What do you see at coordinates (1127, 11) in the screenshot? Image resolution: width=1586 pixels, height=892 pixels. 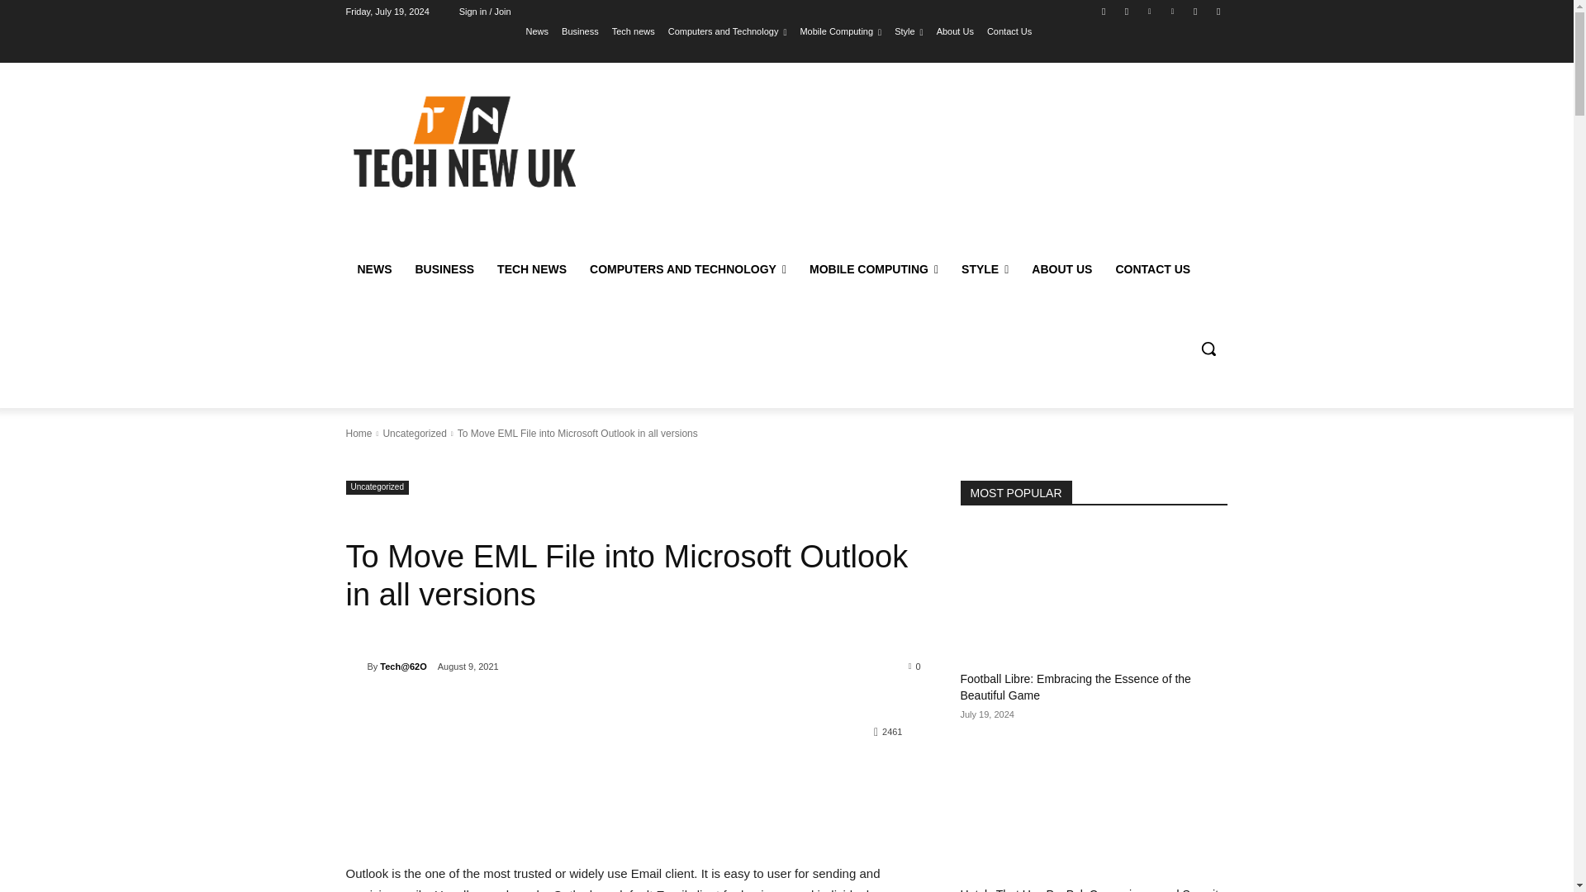 I see `Instagram` at bounding box center [1127, 11].